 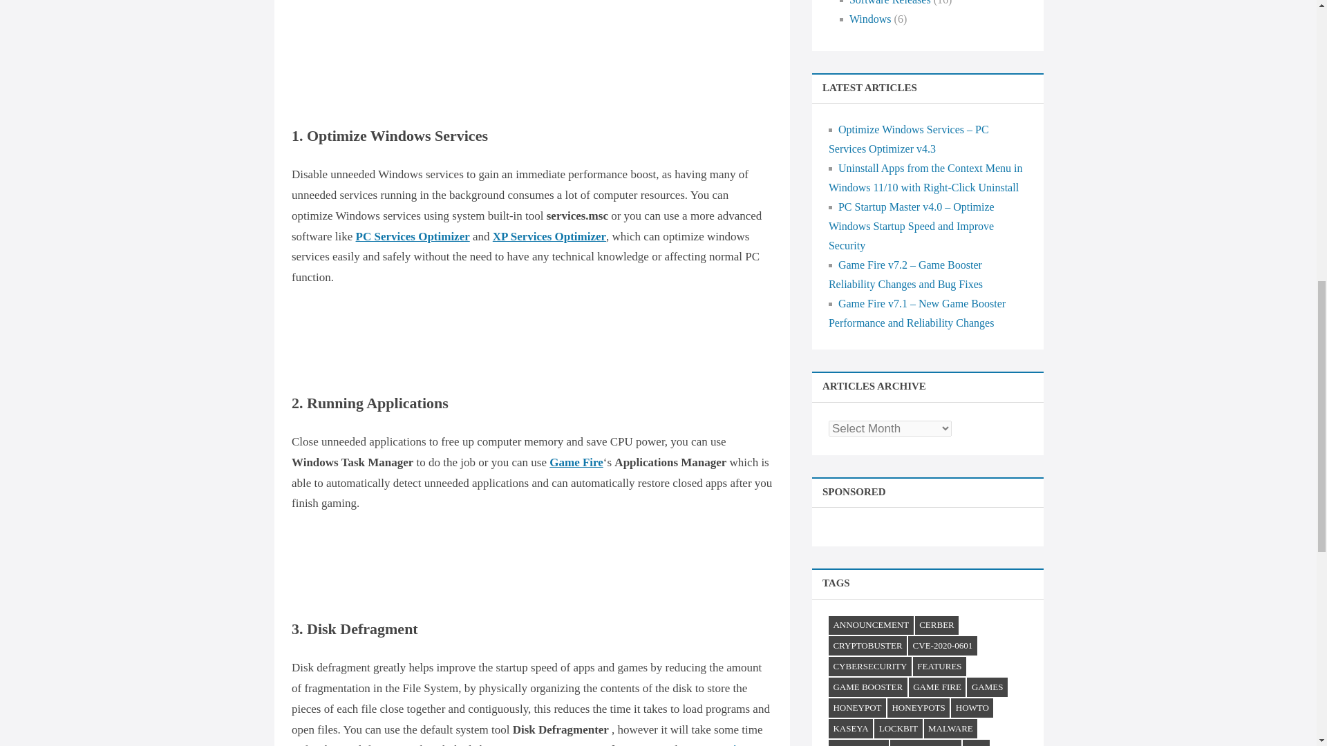 I want to click on PC Services Optimizer, so click(x=412, y=236).